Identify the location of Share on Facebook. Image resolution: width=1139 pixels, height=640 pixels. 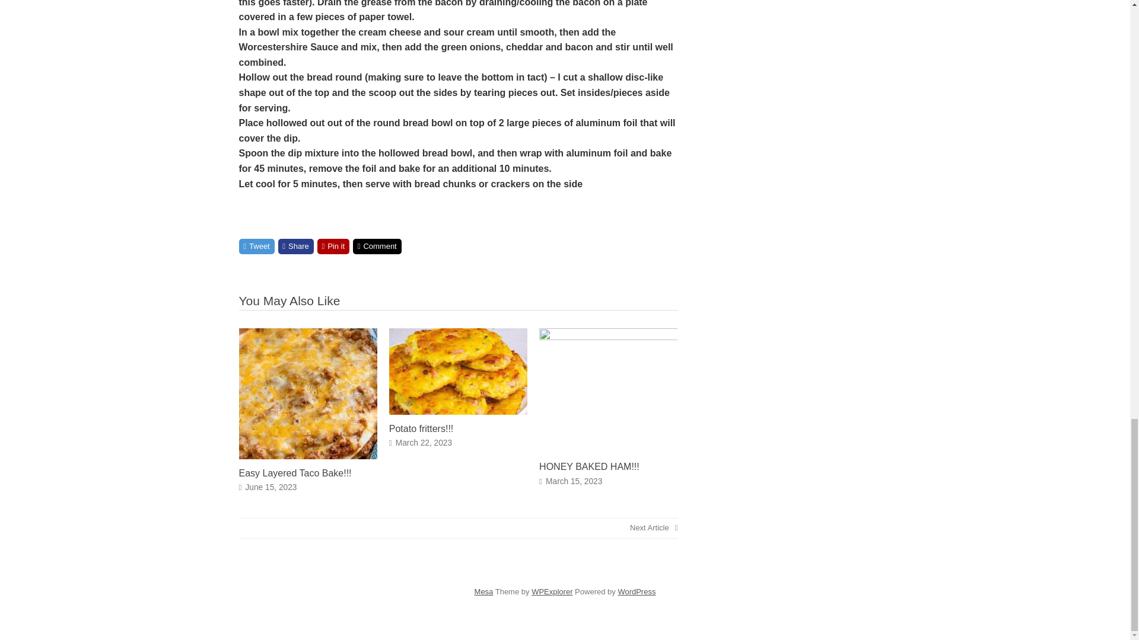
(295, 246).